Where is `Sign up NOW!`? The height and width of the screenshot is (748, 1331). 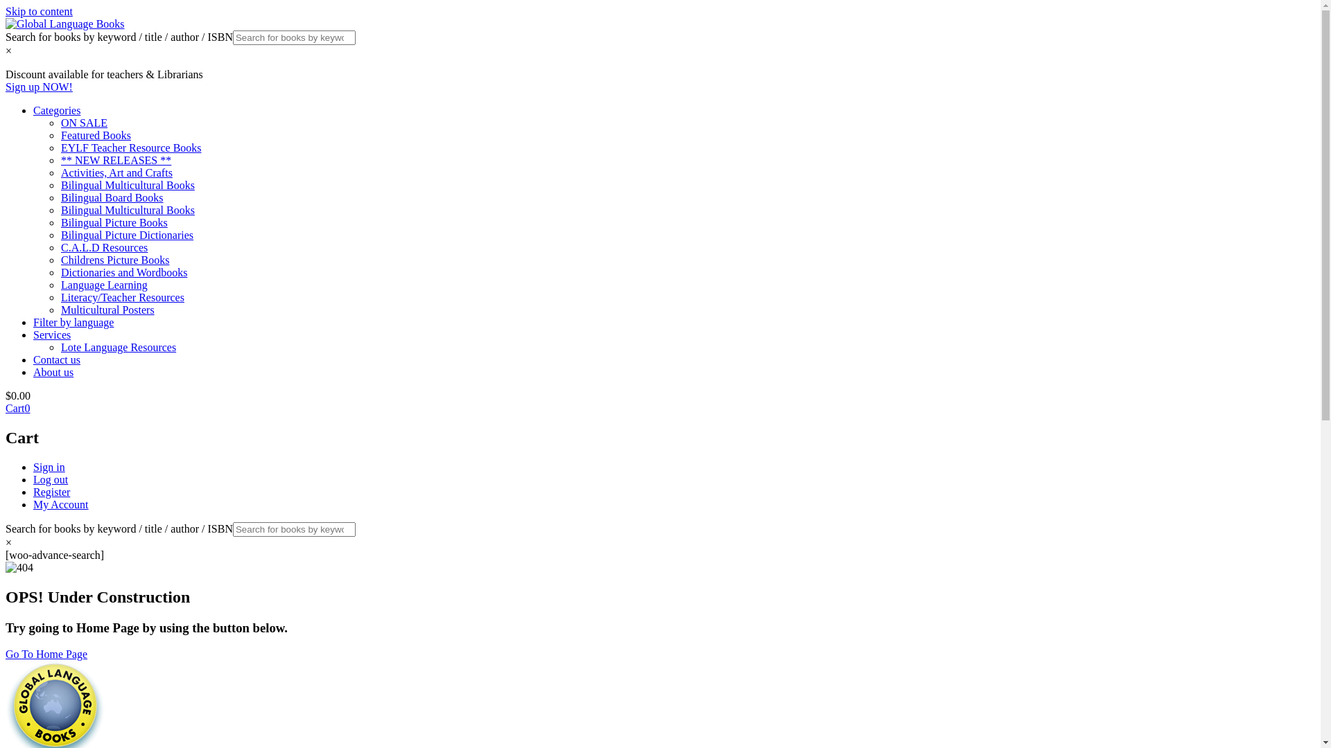
Sign up NOW! is located at coordinates (39, 87).